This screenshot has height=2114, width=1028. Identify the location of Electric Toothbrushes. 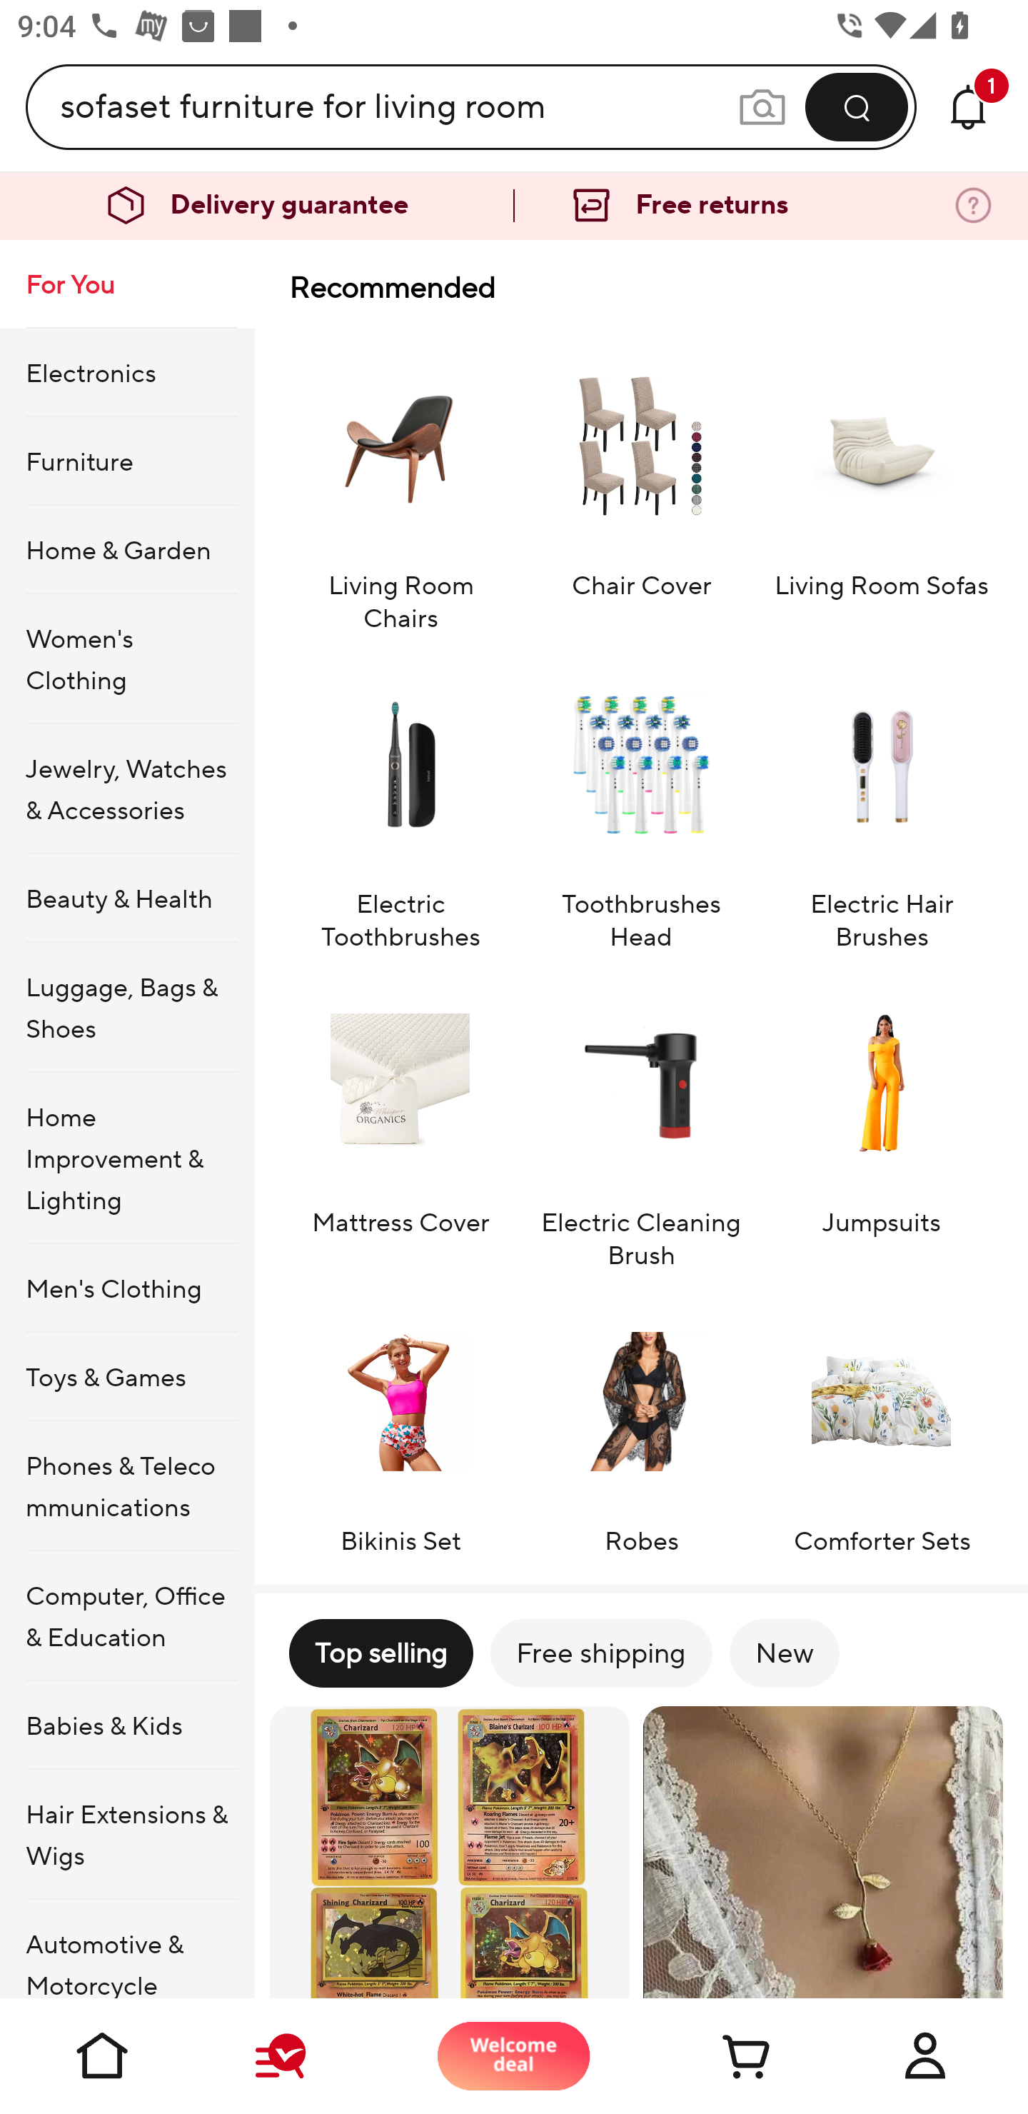
(400, 804).